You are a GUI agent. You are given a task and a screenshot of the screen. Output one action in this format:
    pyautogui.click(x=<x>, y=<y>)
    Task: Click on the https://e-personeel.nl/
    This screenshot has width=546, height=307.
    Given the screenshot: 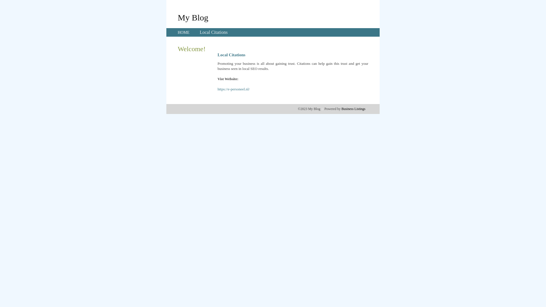 What is the action you would take?
    pyautogui.click(x=234, y=89)
    